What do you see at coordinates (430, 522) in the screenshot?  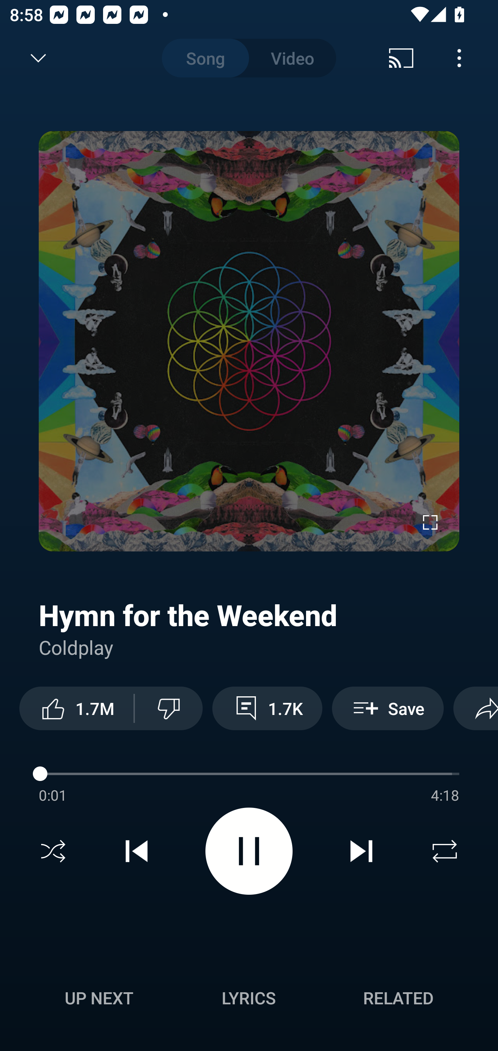 I see `Enter fullscreen` at bounding box center [430, 522].